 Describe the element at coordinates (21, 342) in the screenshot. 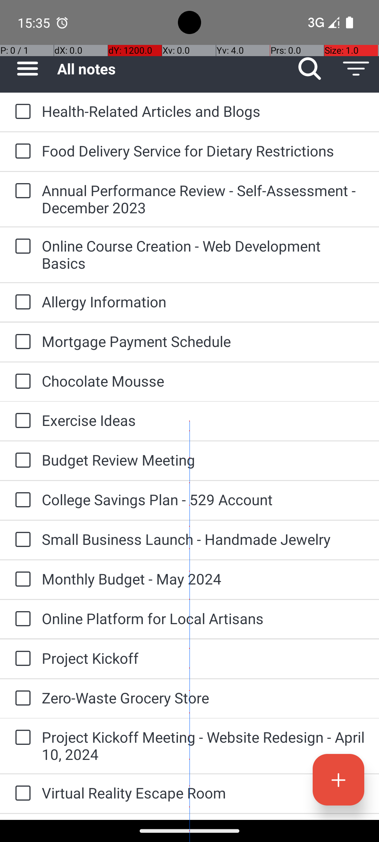

I see `to-do: Mortgage Payment Schedule` at that location.